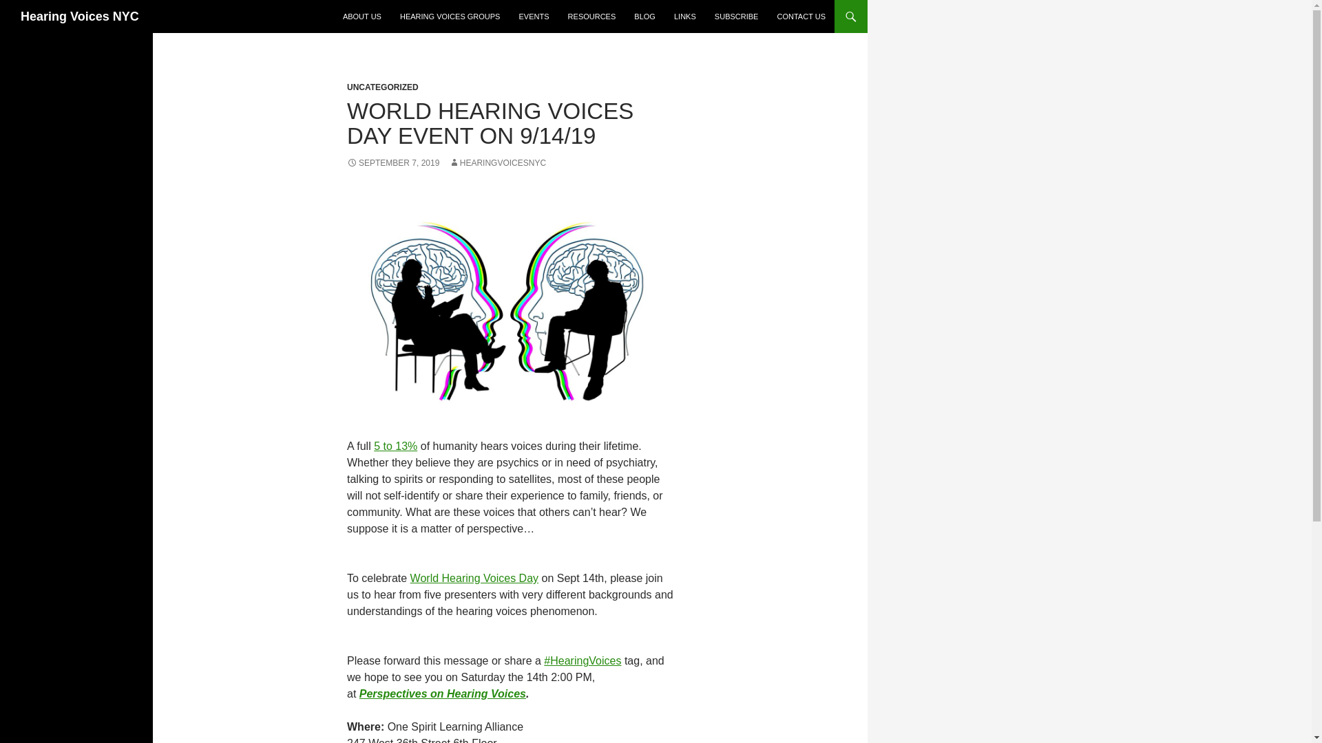 This screenshot has height=743, width=1322. I want to click on HEARING VOICES GROUPS, so click(449, 17).